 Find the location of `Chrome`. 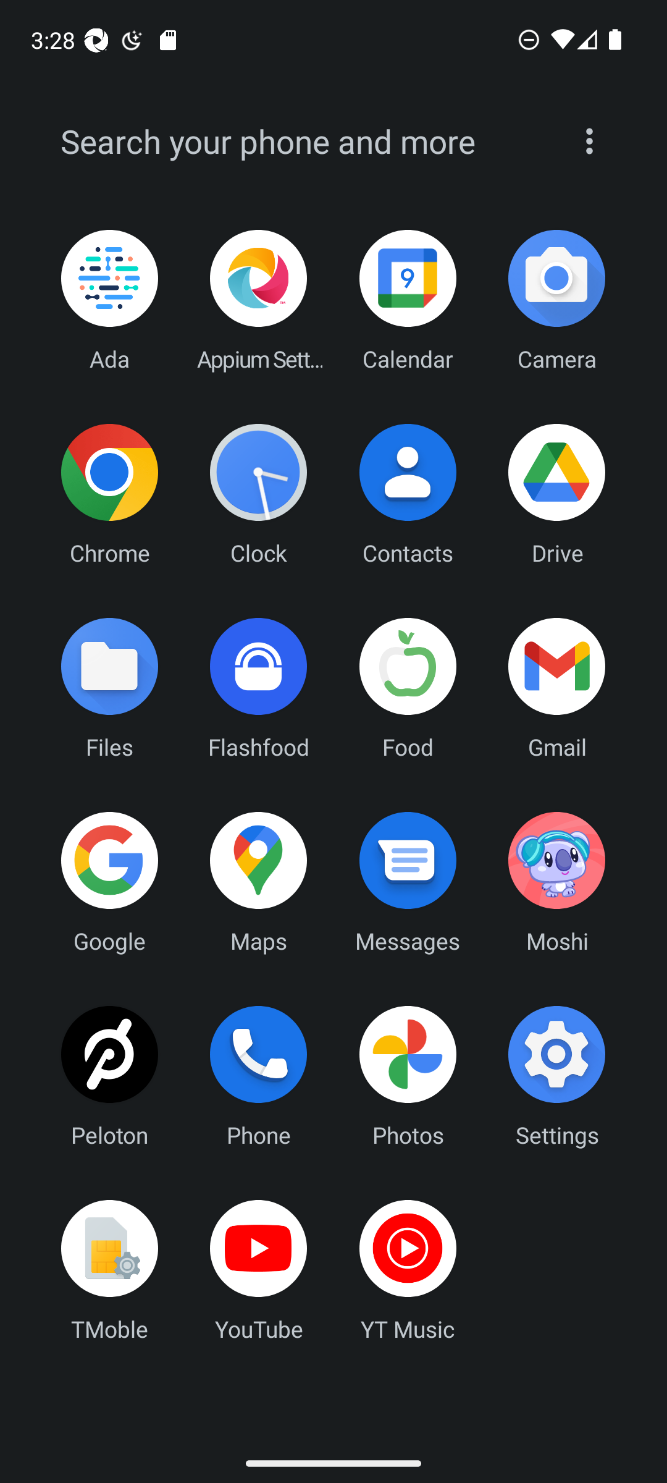

Chrome is located at coordinates (110, 494).